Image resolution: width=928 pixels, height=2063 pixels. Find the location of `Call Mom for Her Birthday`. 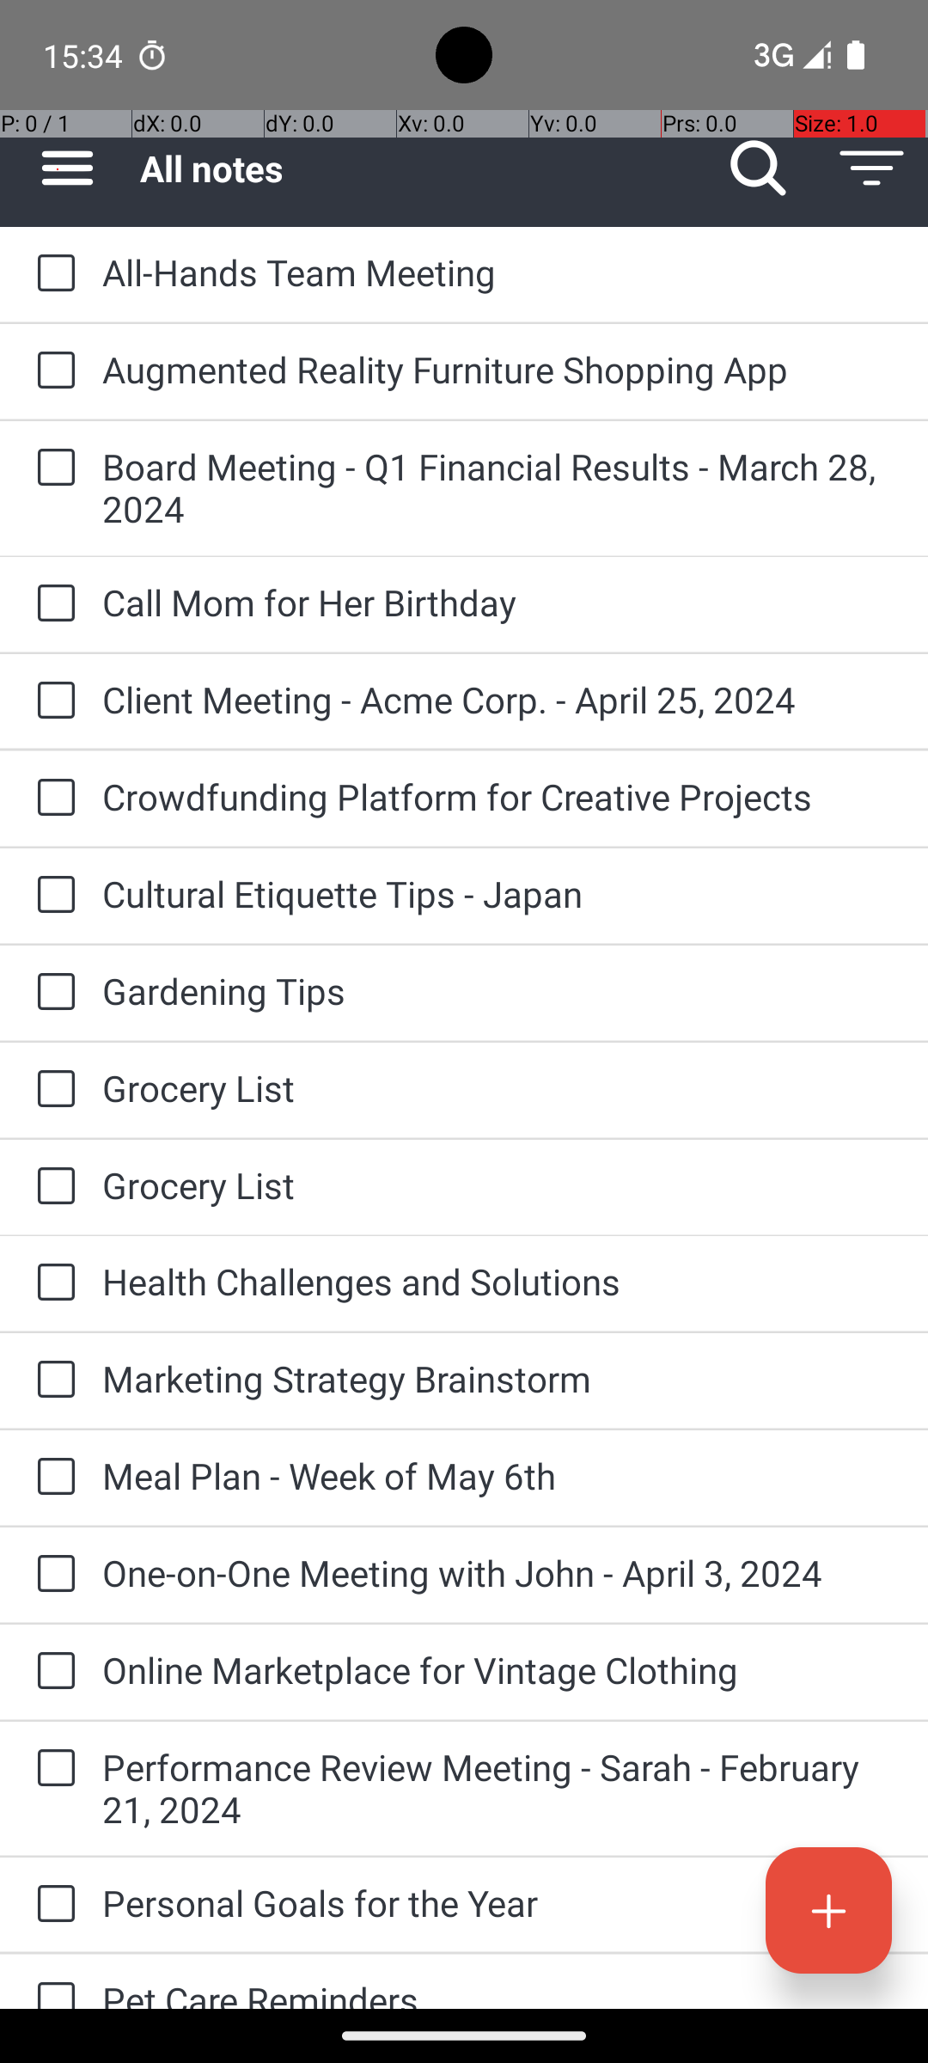

Call Mom for Her Birthday is located at coordinates (498, 602).